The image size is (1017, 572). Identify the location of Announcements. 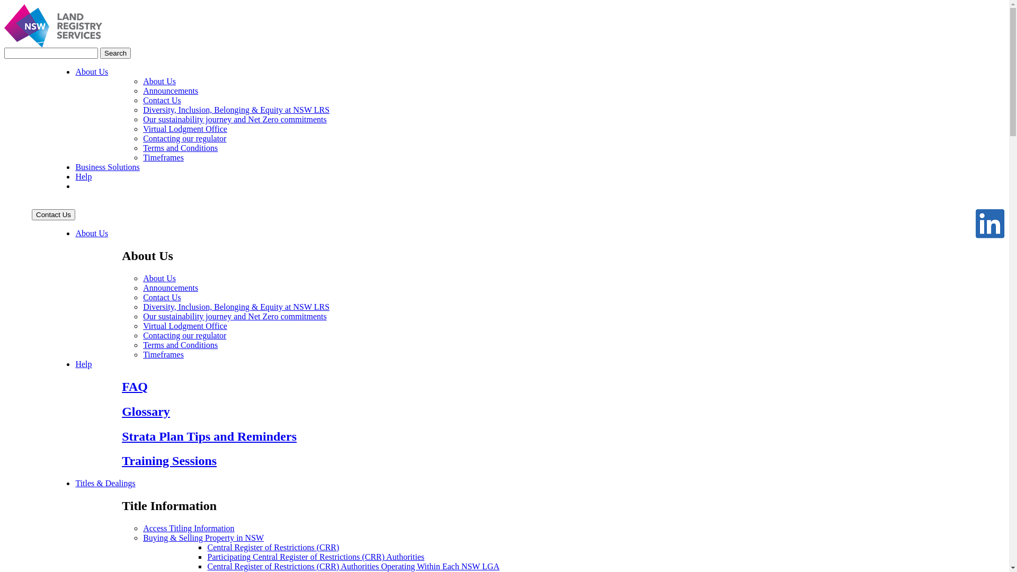
(171, 288).